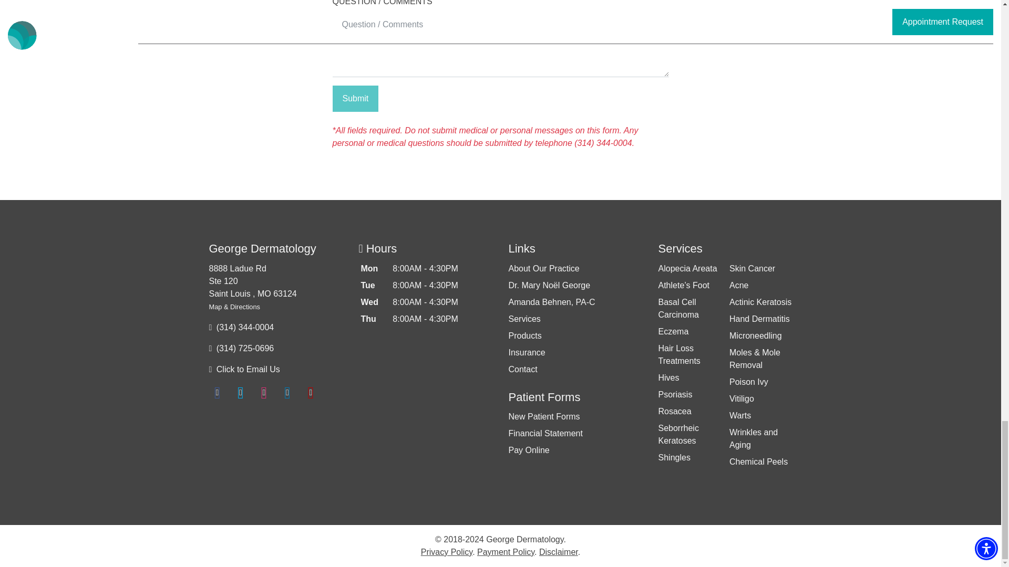 The image size is (1009, 567). Describe the element at coordinates (264, 392) in the screenshot. I see `Instagram` at that location.